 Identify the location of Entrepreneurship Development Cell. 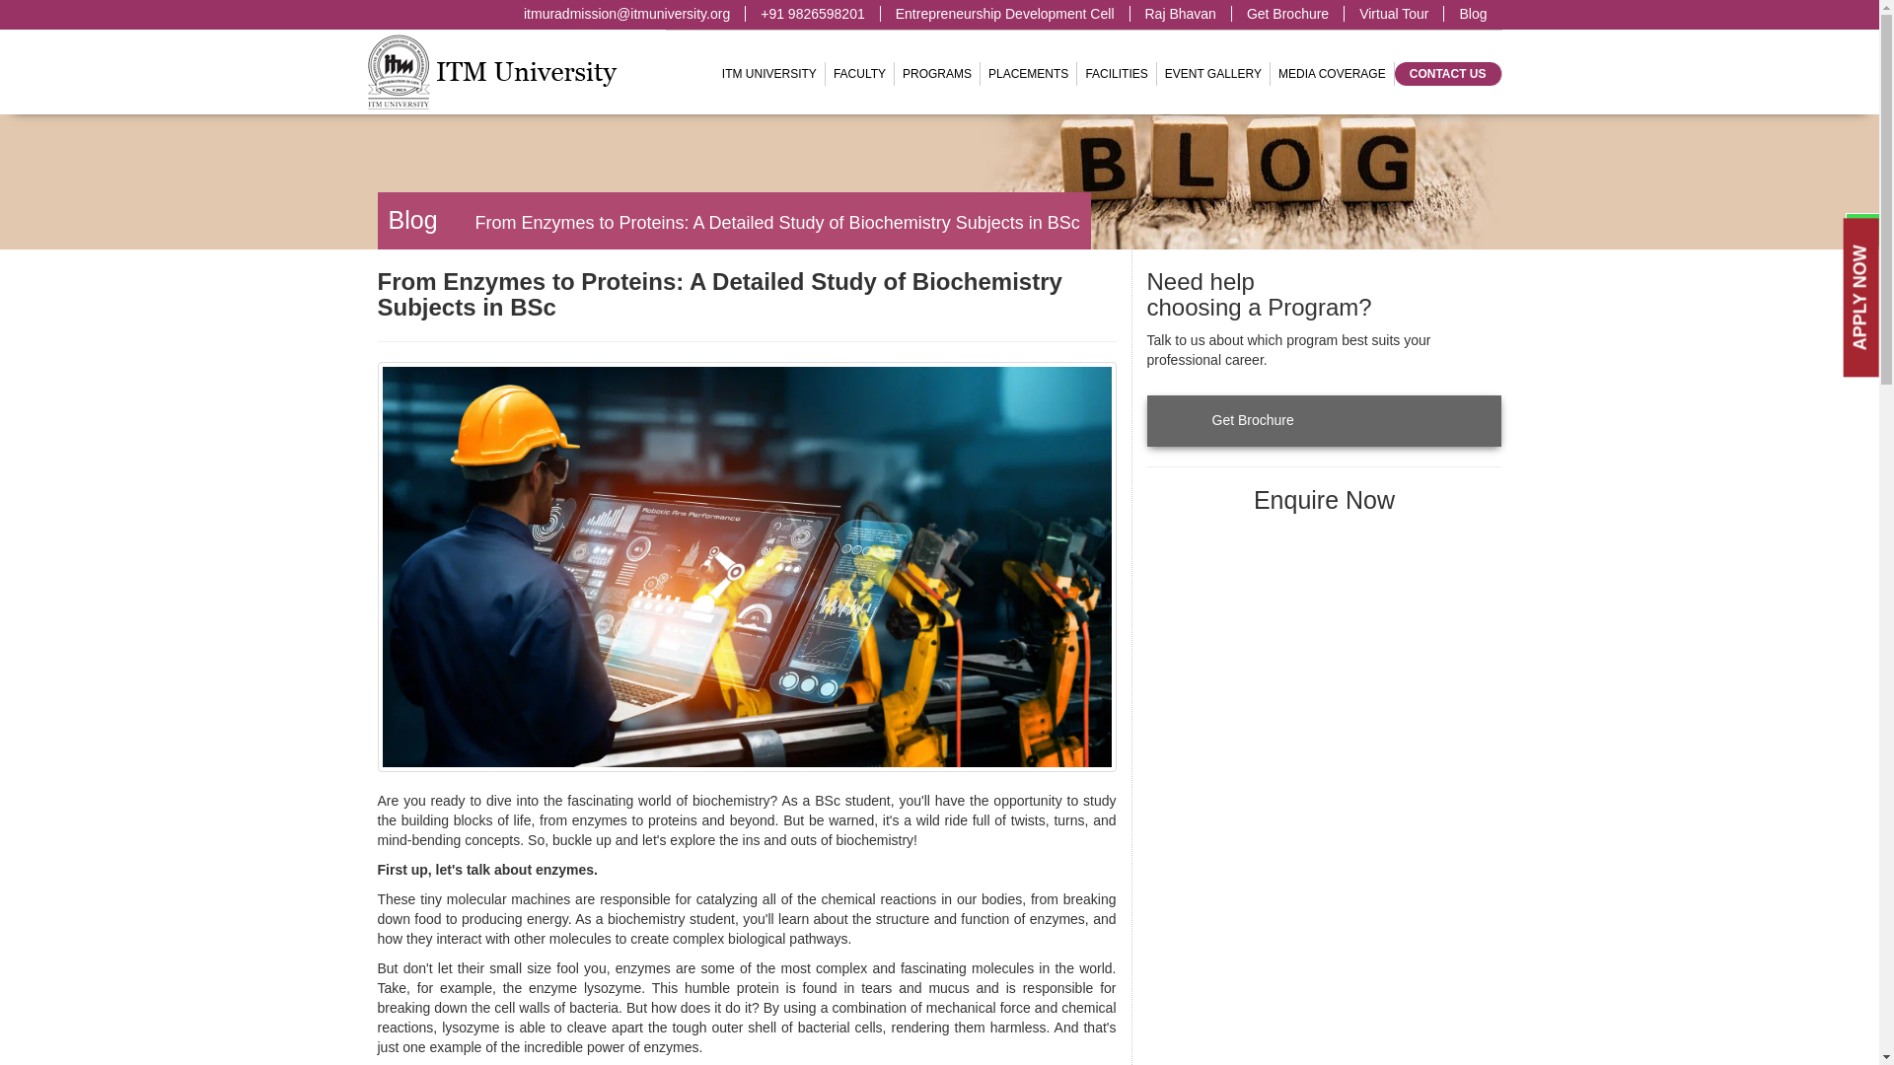
(1013, 14).